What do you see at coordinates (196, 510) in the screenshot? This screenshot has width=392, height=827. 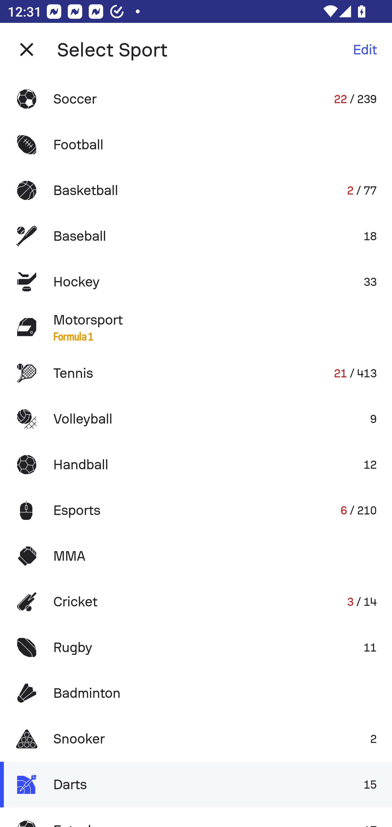 I see `Esports 6 / 210` at bounding box center [196, 510].